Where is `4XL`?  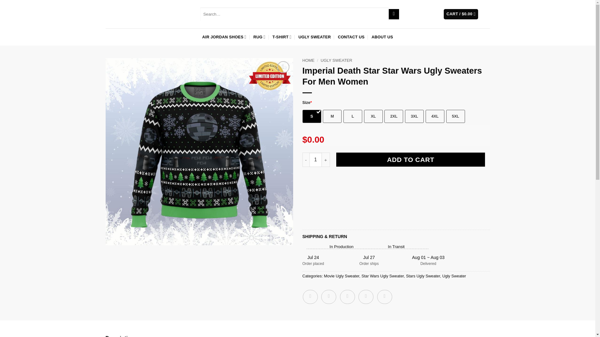 4XL is located at coordinates (435, 116).